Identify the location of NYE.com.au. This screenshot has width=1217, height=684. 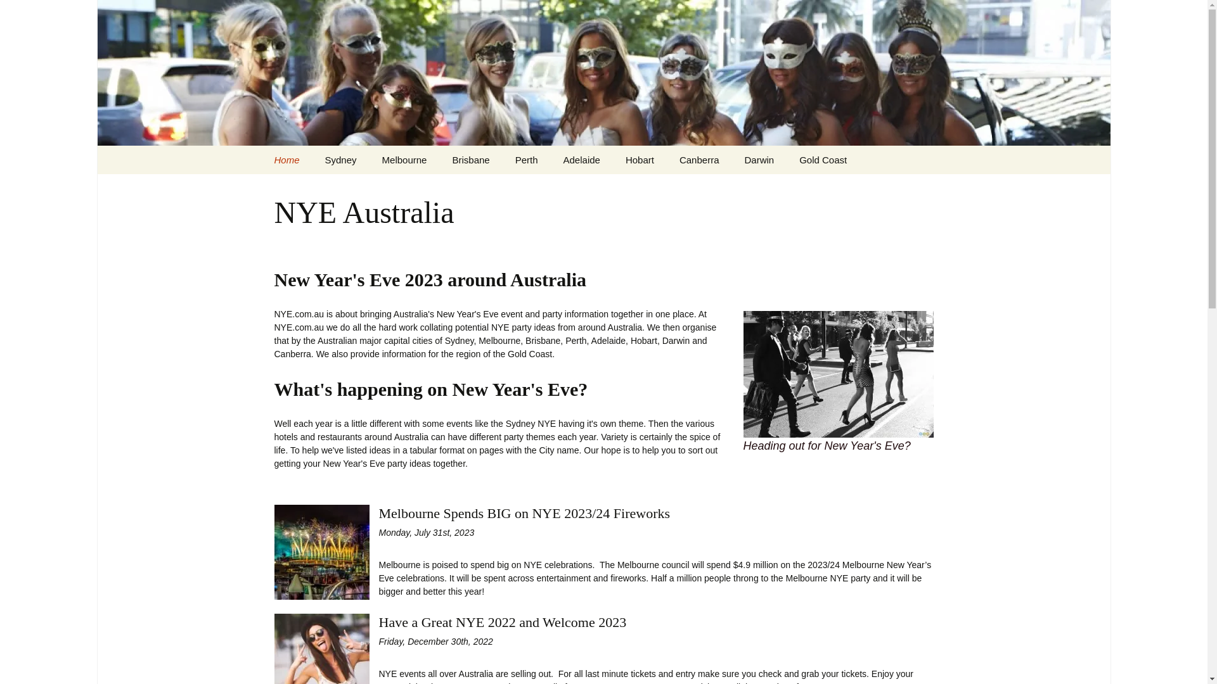
(603, 73).